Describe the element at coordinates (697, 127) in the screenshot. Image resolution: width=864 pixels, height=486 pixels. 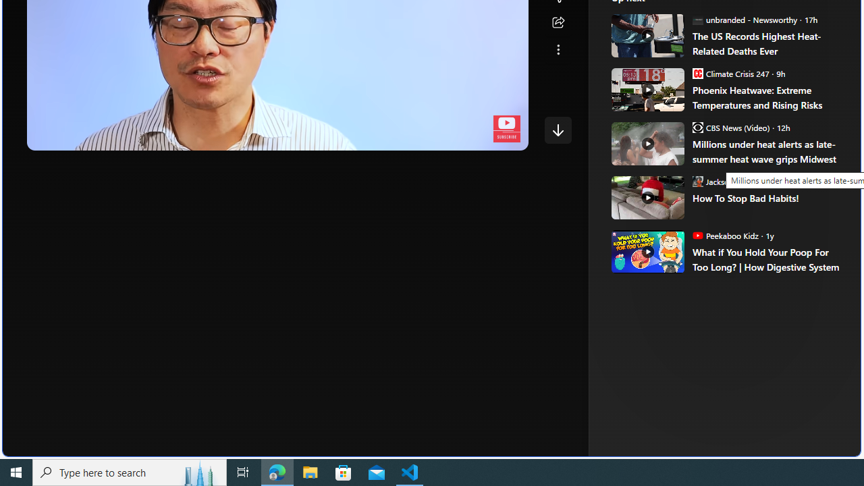
I see `CBS News (Video)` at that location.